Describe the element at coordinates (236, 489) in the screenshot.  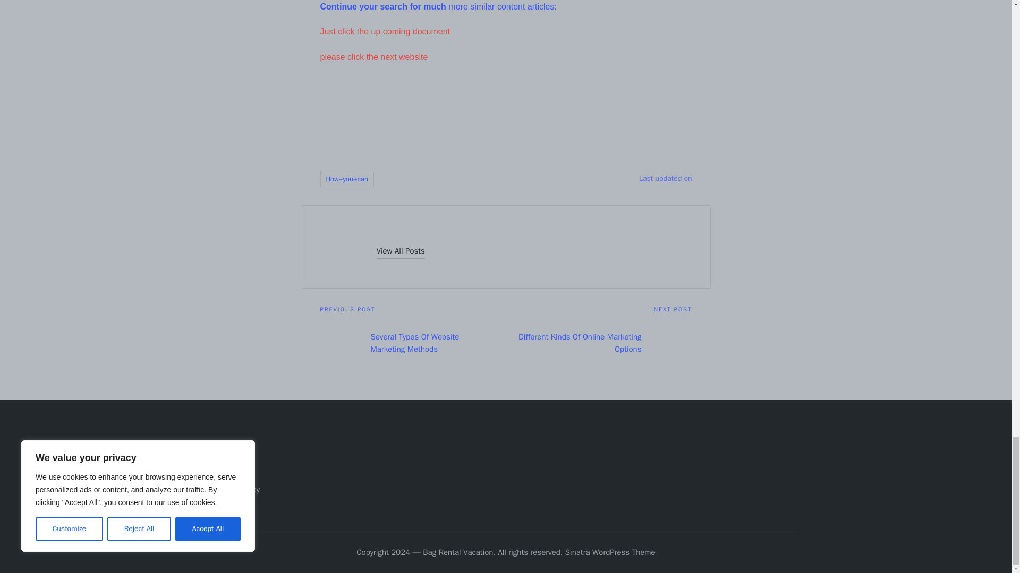
I see `Privacy Policy` at that location.